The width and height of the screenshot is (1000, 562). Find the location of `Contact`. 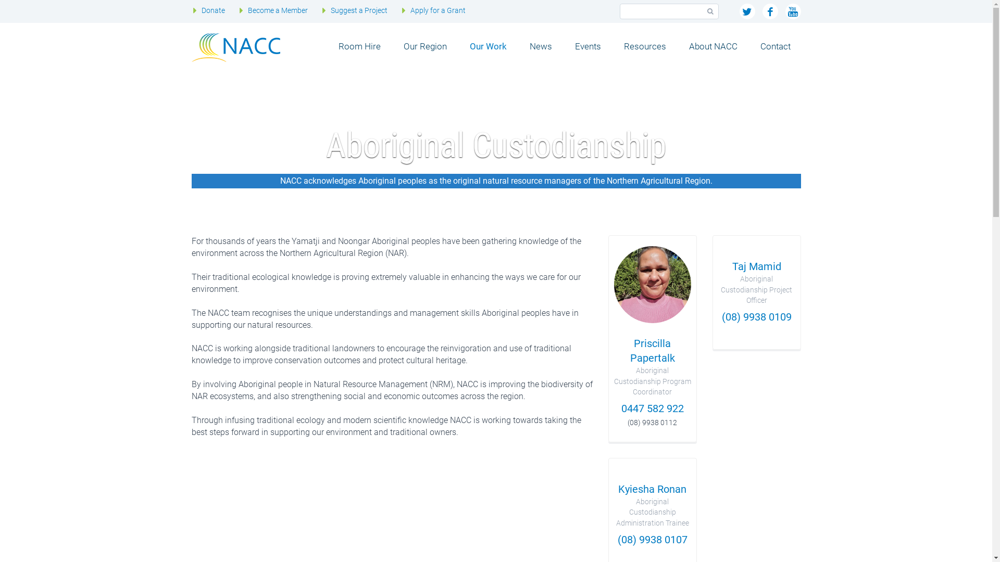

Contact is located at coordinates (776, 46).